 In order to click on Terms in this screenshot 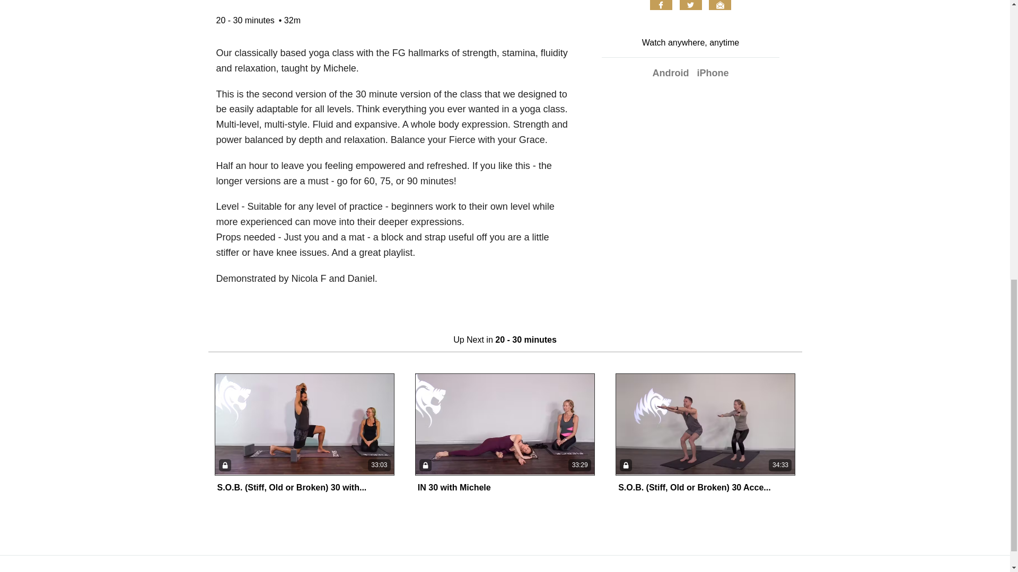, I will do `click(137, 571)`.